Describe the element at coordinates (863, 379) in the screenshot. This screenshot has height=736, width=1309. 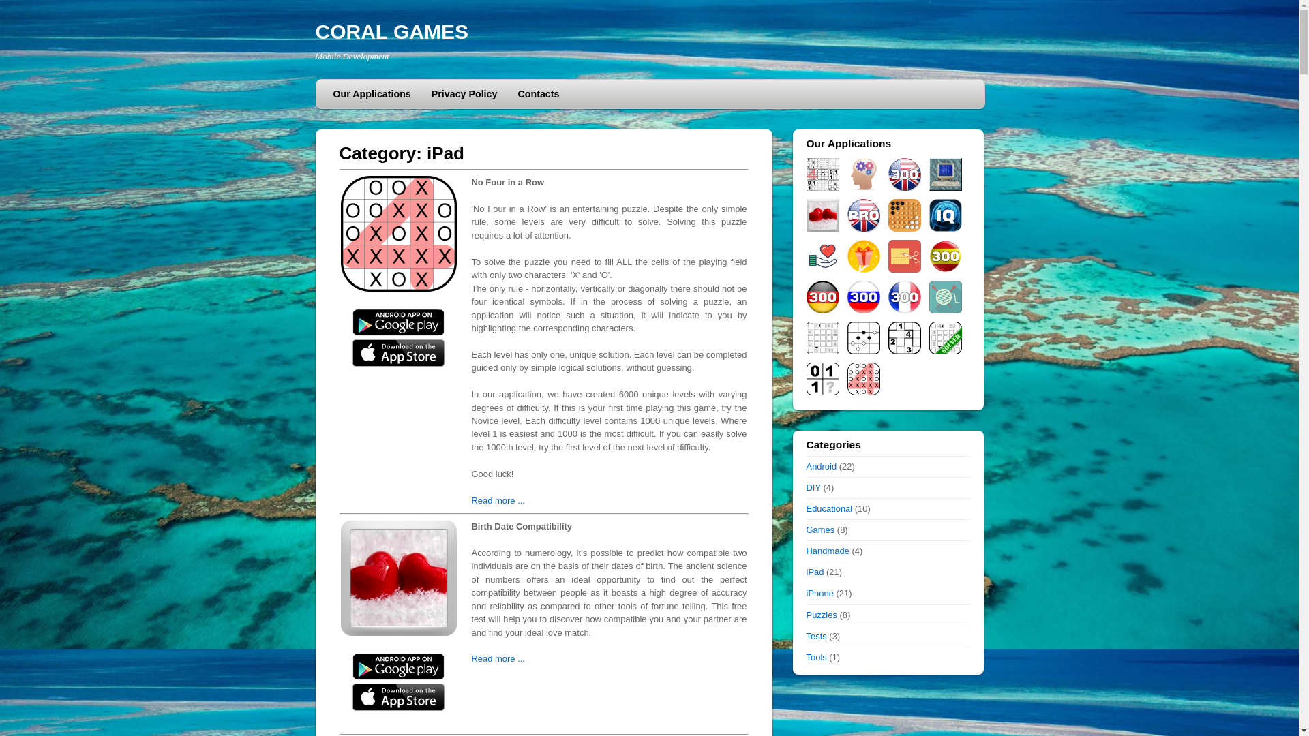
I see `No Four in a Row` at that location.